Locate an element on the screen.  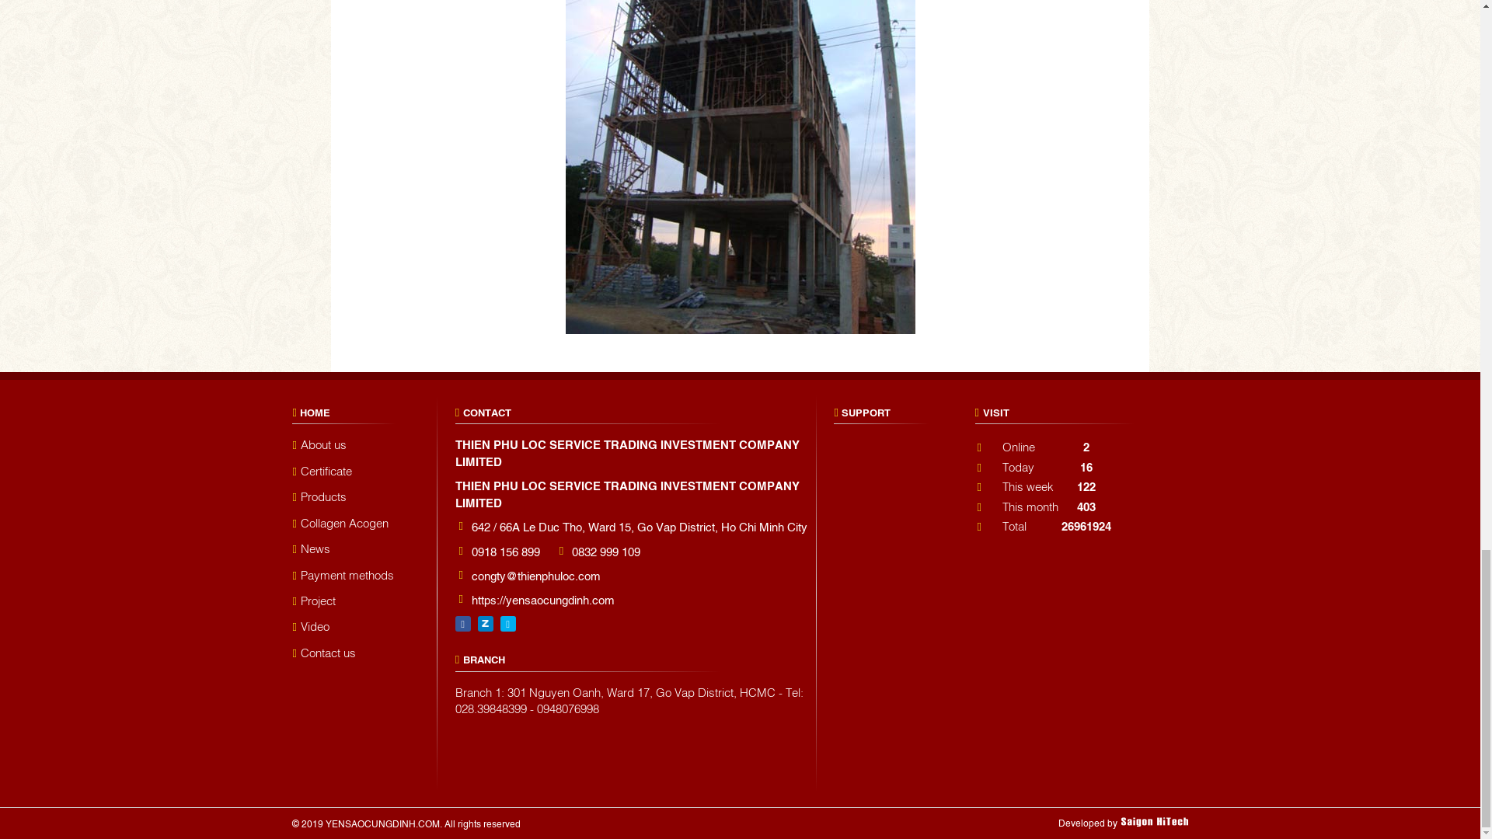
Video is located at coordinates (310, 626).